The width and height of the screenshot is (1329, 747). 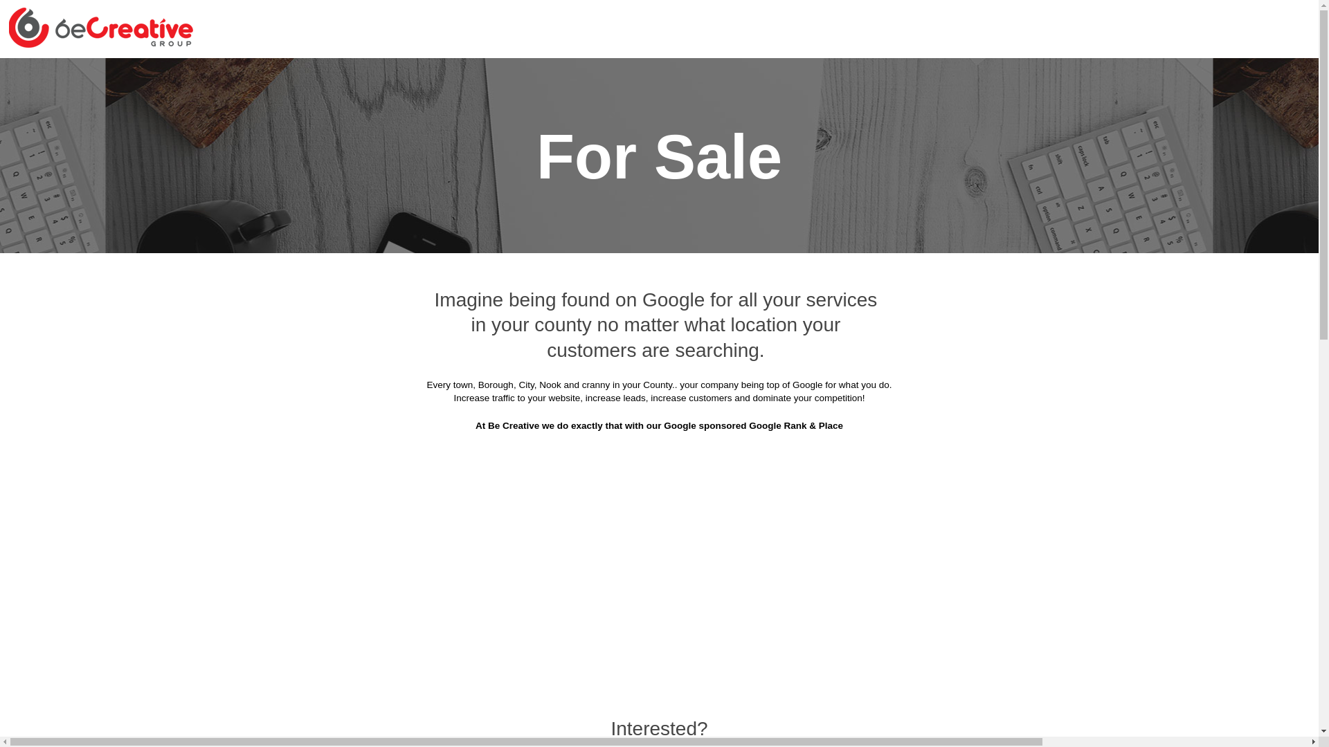 What do you see at coordinates (563, 110) in the screenshot?
I see `Aggregate Suppliers Bideford Devon` at bounding box center [563, 110].